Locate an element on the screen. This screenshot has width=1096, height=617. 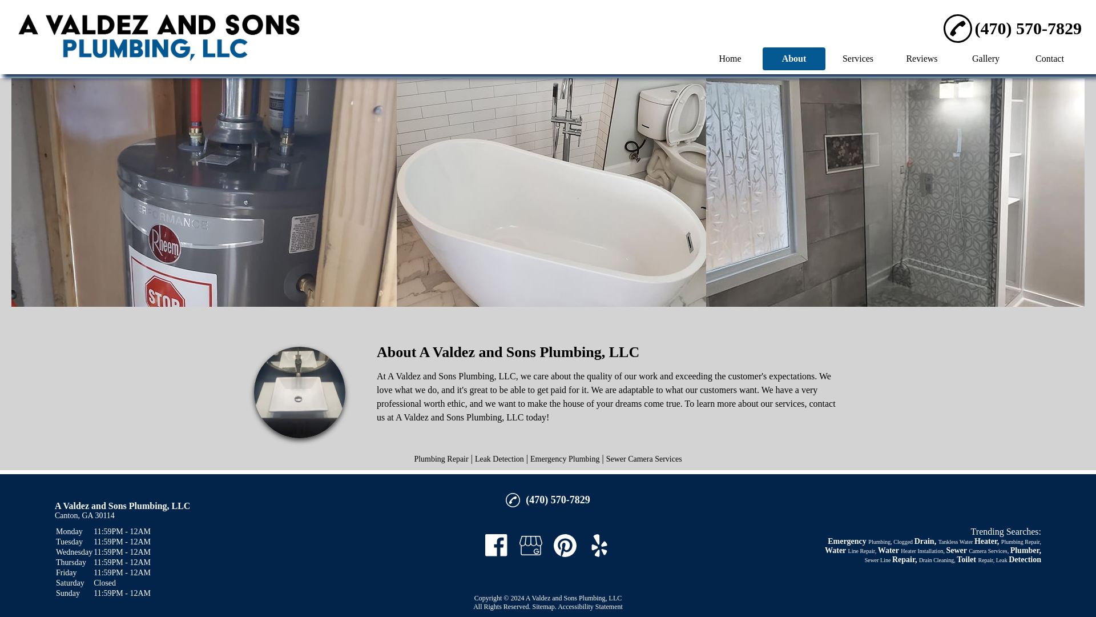
Reviews is located at coordinates (921, 58).